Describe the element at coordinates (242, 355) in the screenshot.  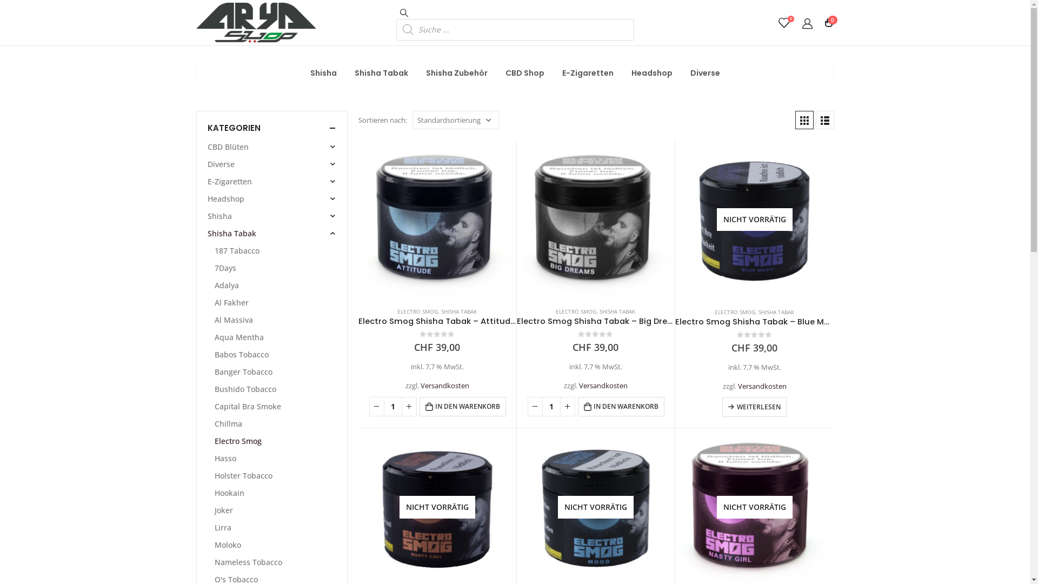
I see `Babos Tobacco` at that location.